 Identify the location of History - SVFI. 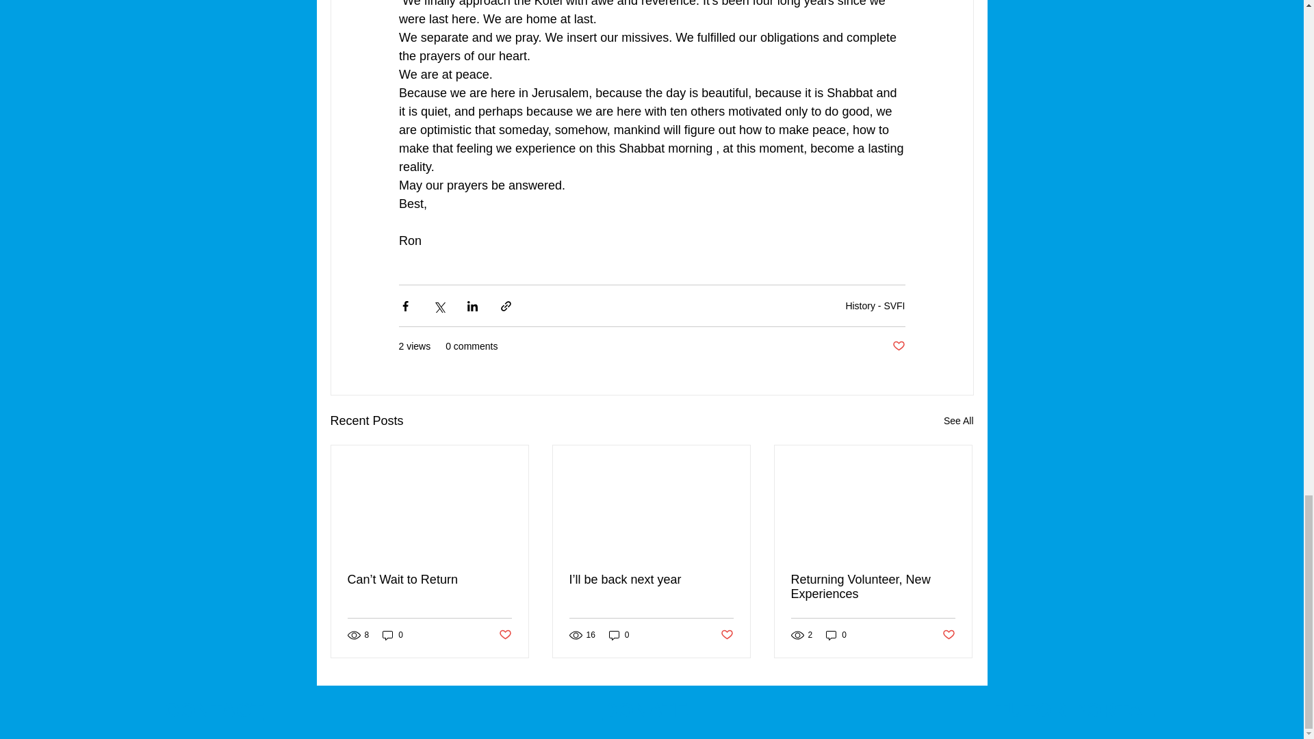
(875, 305).